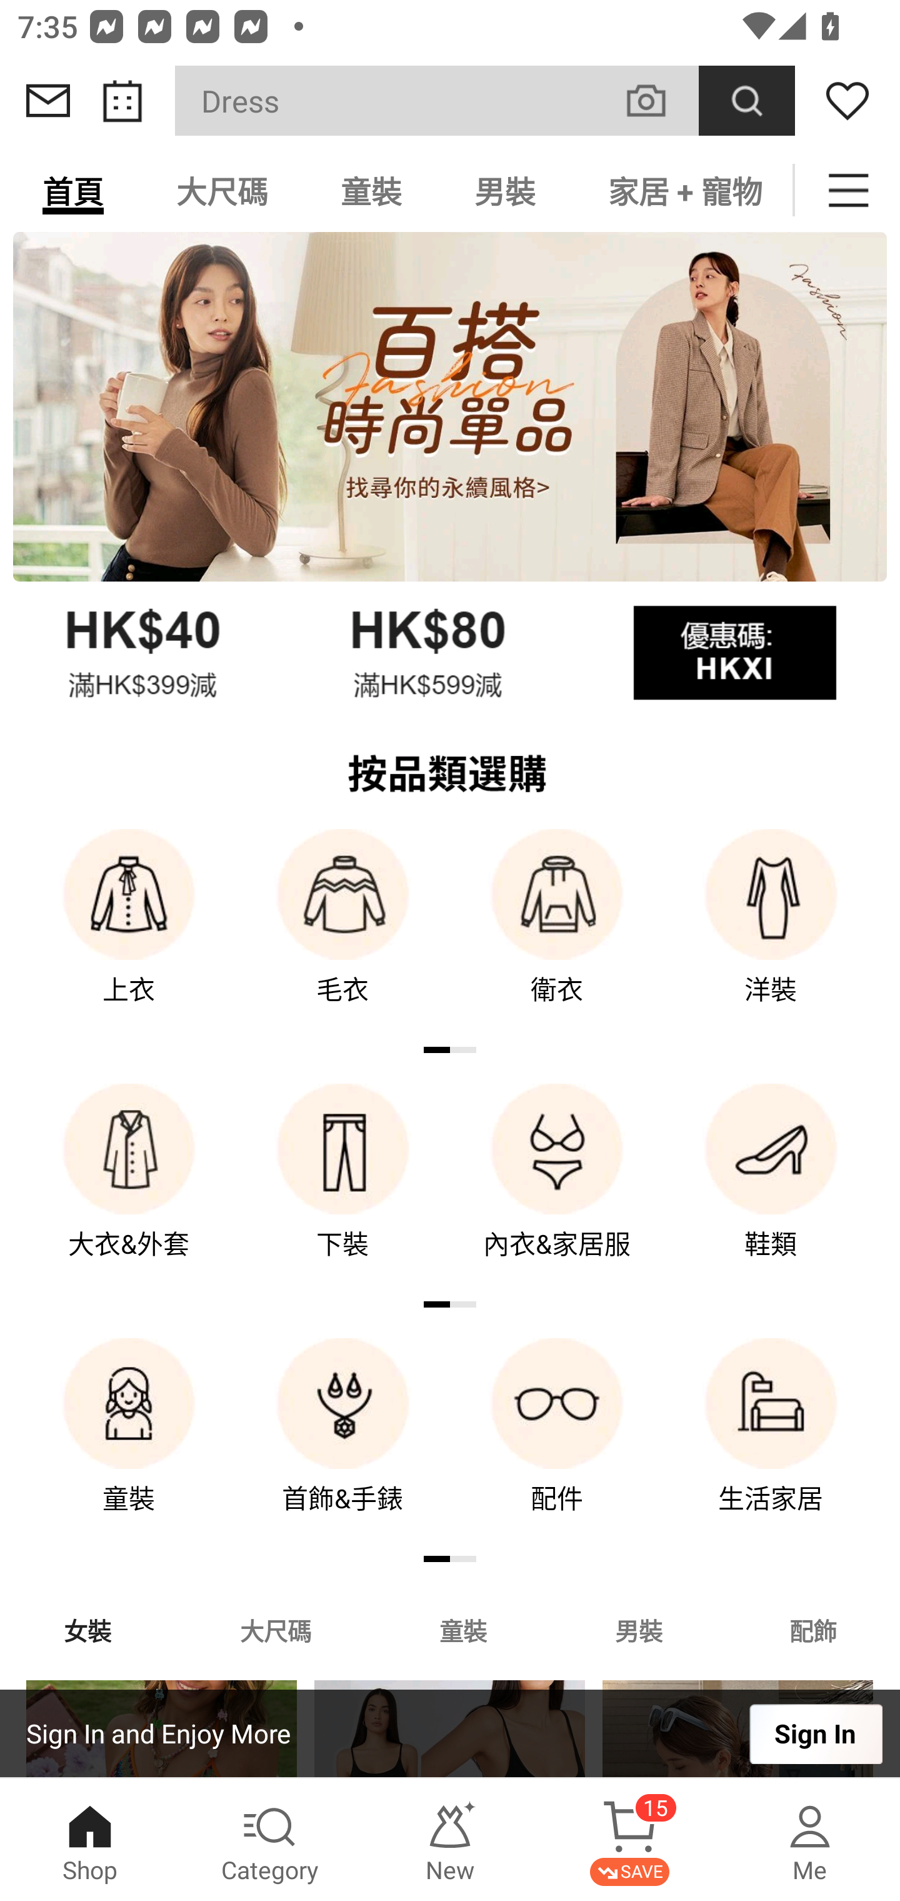 This screenshot has height=1901, width=900. I want to click on 首飾&手錶, so click(342, 1443).